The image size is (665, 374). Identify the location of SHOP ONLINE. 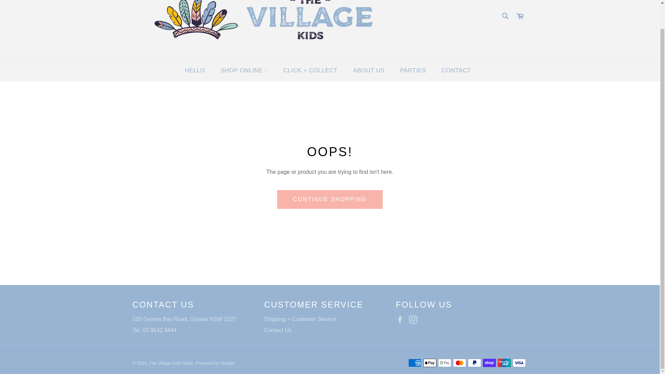
(244, 70).